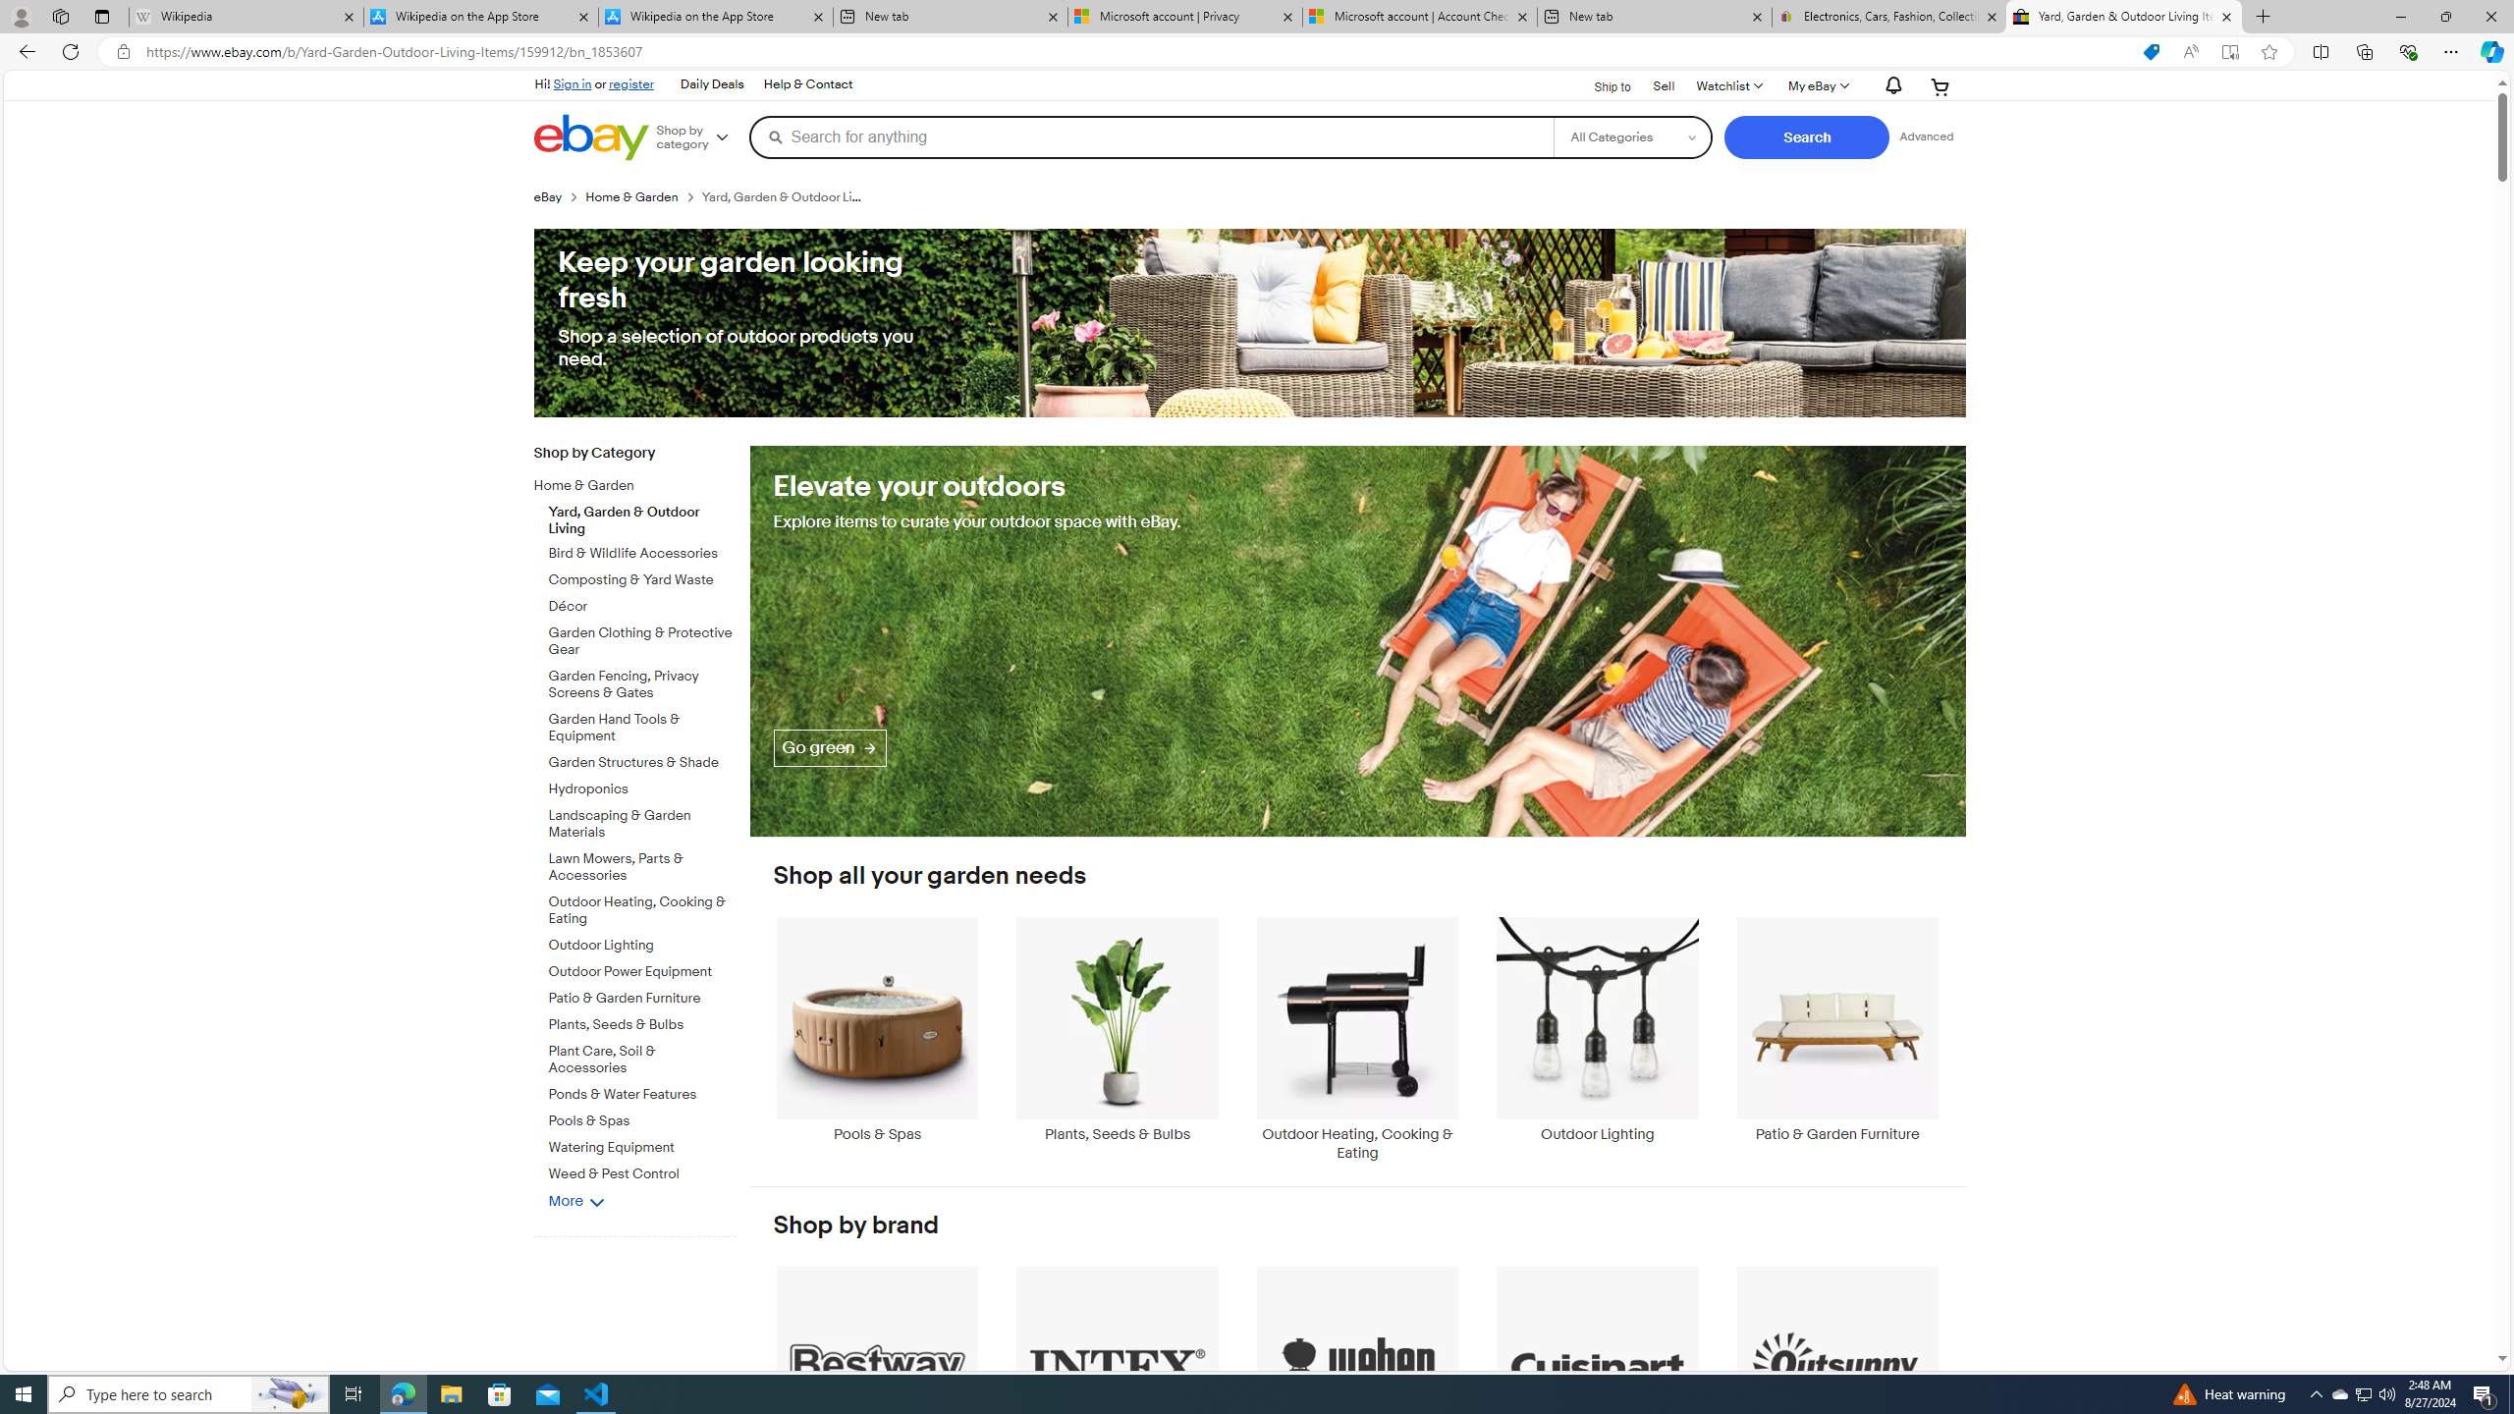  I want to click on Expand Cart, so click(1940, 86).